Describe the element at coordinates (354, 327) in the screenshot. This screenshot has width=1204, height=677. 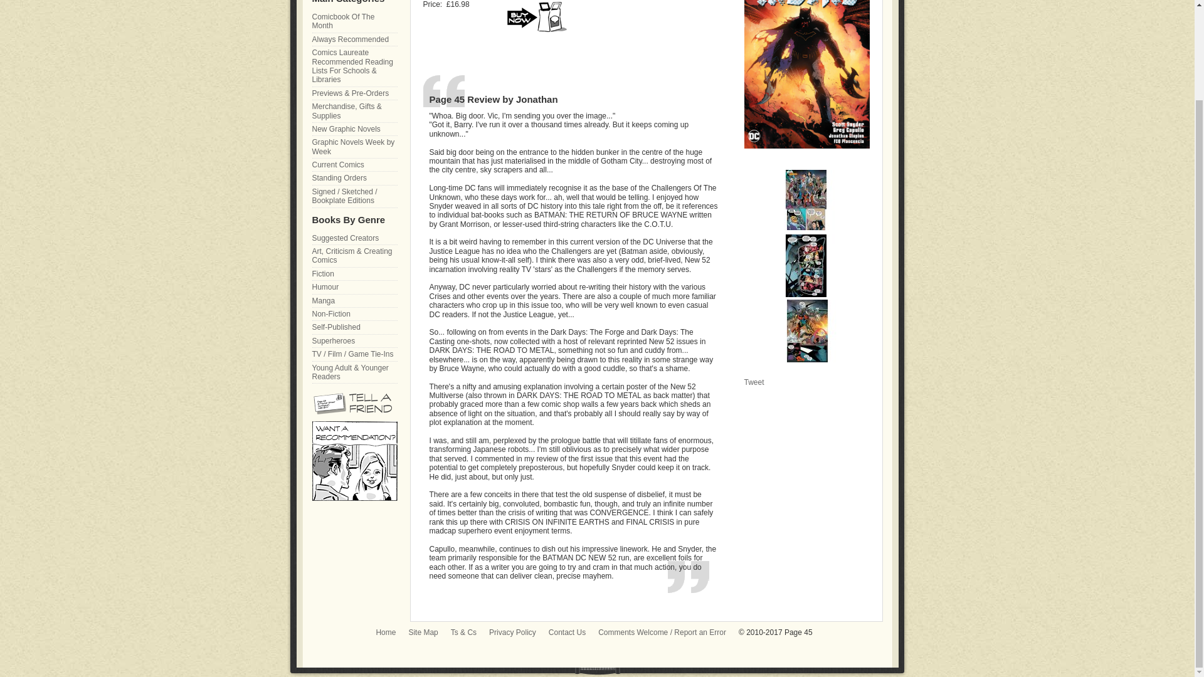
I see `Self-Published` at that location.